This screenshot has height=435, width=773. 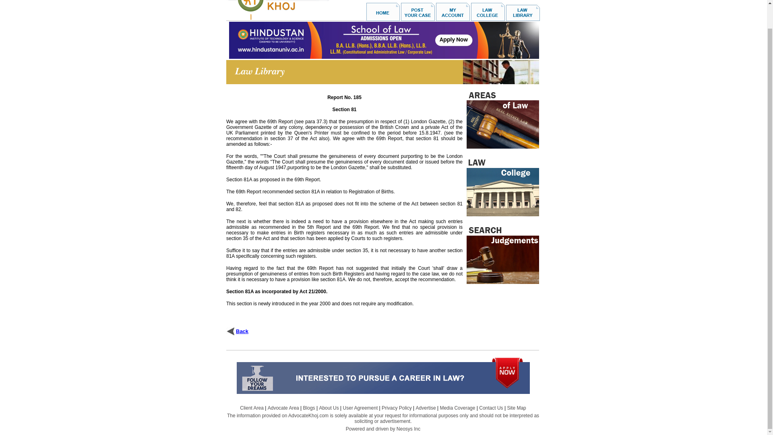 I want to click on Contact Us, so click(x=491, y=408).